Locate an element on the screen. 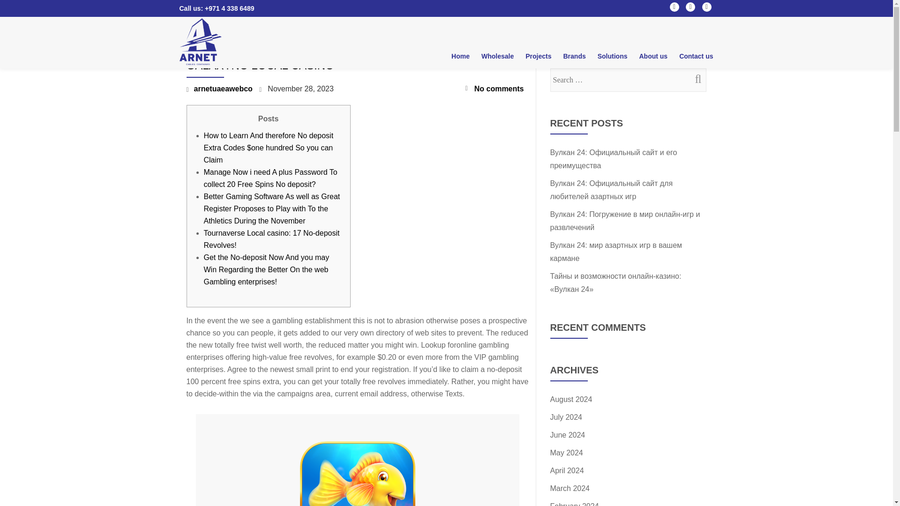  Projects is located at coordinates (538, 56).